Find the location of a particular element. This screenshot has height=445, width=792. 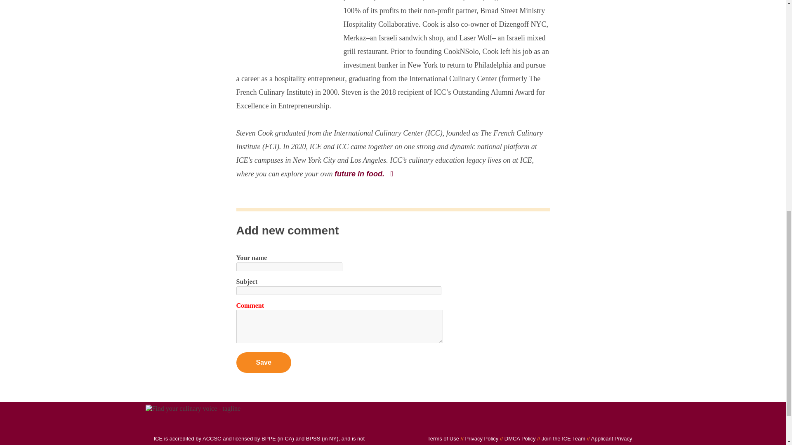

BPSS is located at coordinates (313, 438).